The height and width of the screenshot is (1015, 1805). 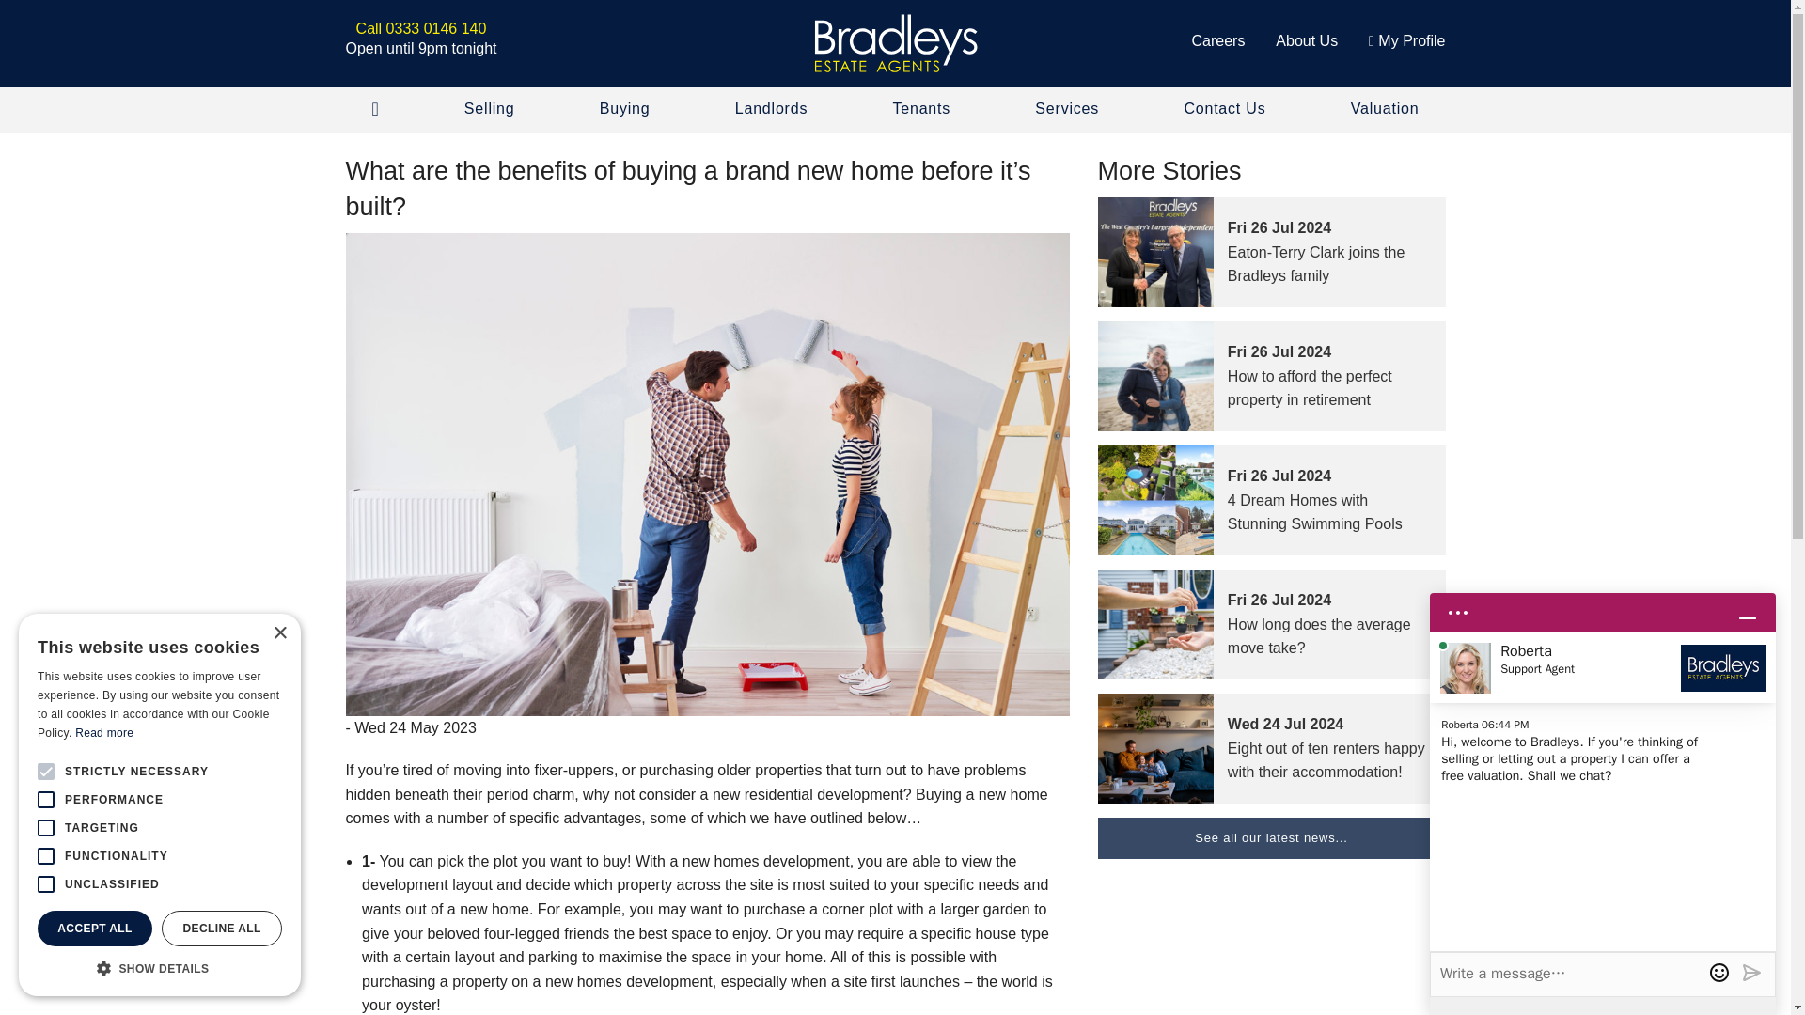 I want to click on Return to Home Page, so click(x=895, y=43).